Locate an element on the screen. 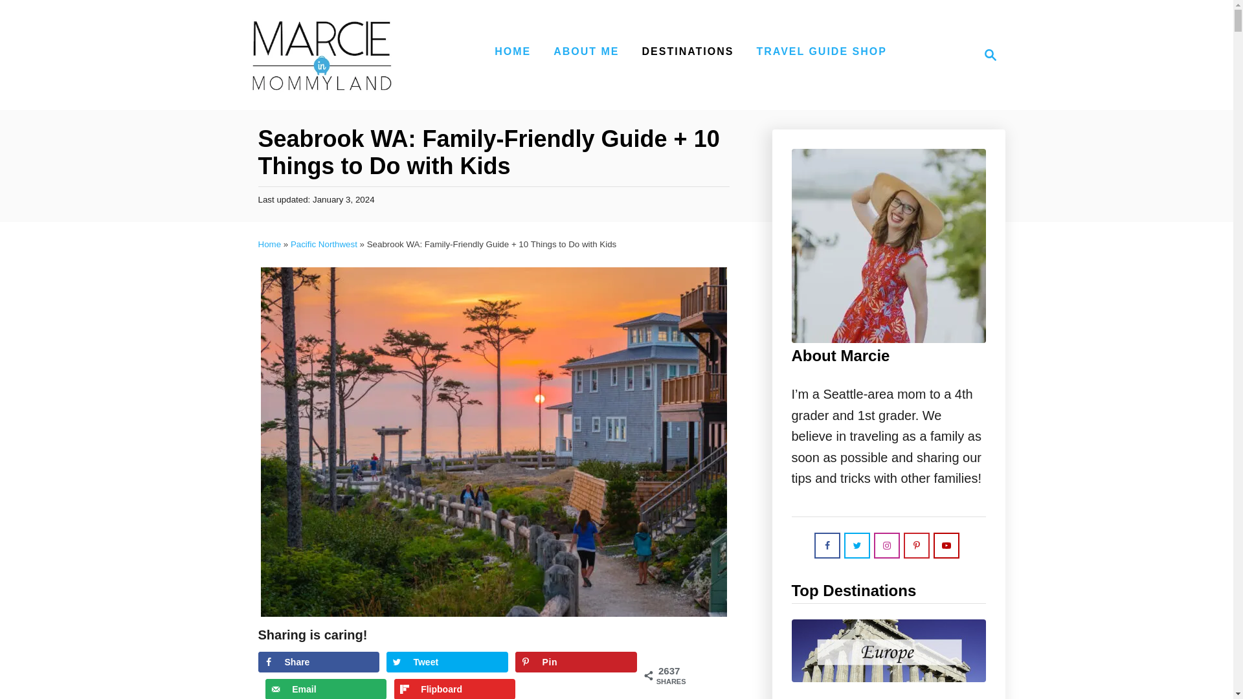 This screenshot has width=1243, height=699. Share on Twitter is located at coordinates (513, 52).